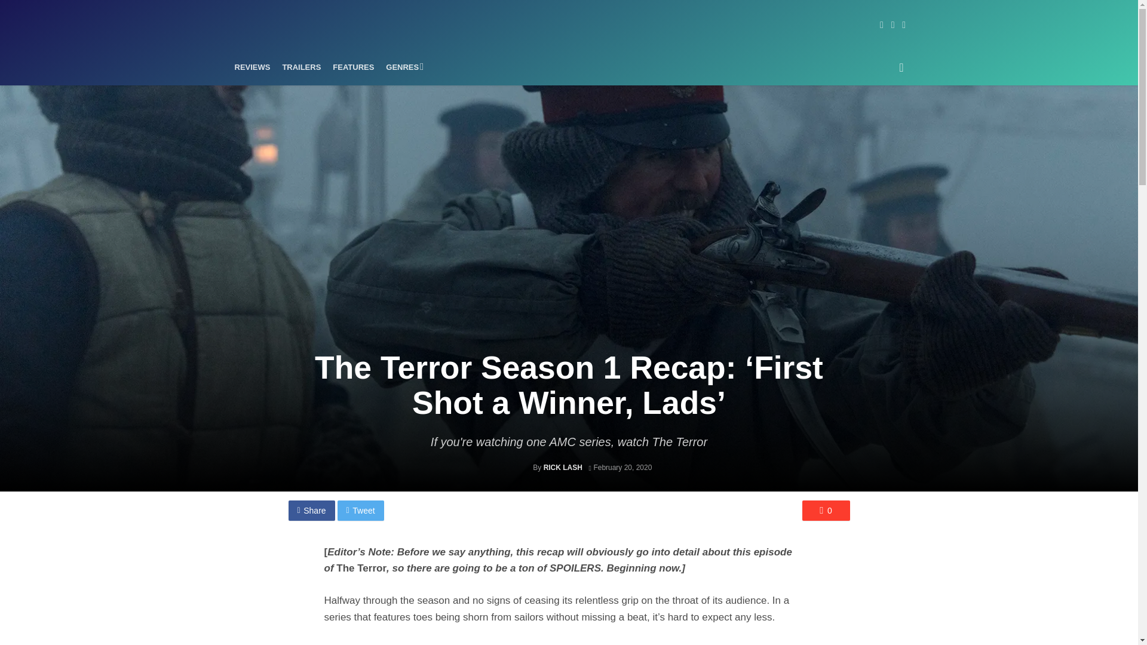 The image size is (1147, 645). I want to click on TRAILERS, so click(301, 67).